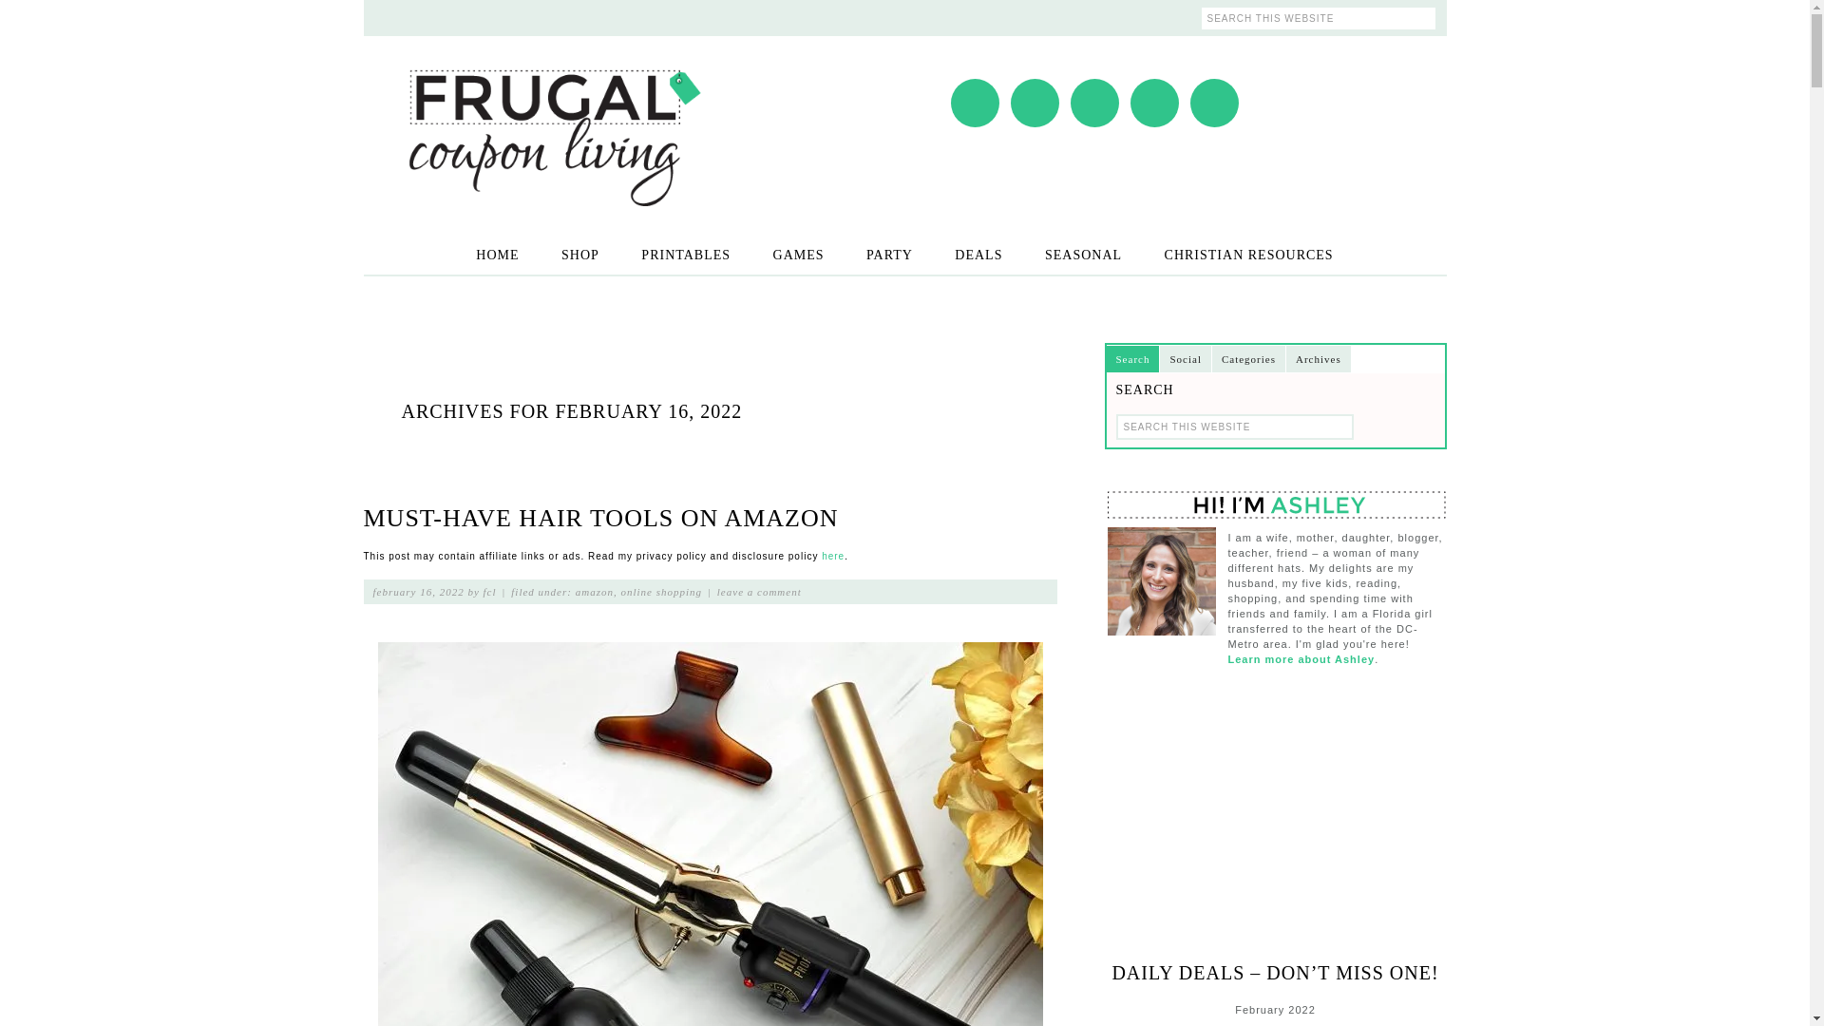 The width and height of the screenshot is (1824, 1026). I want to click on PARTY, so click(889, 255).